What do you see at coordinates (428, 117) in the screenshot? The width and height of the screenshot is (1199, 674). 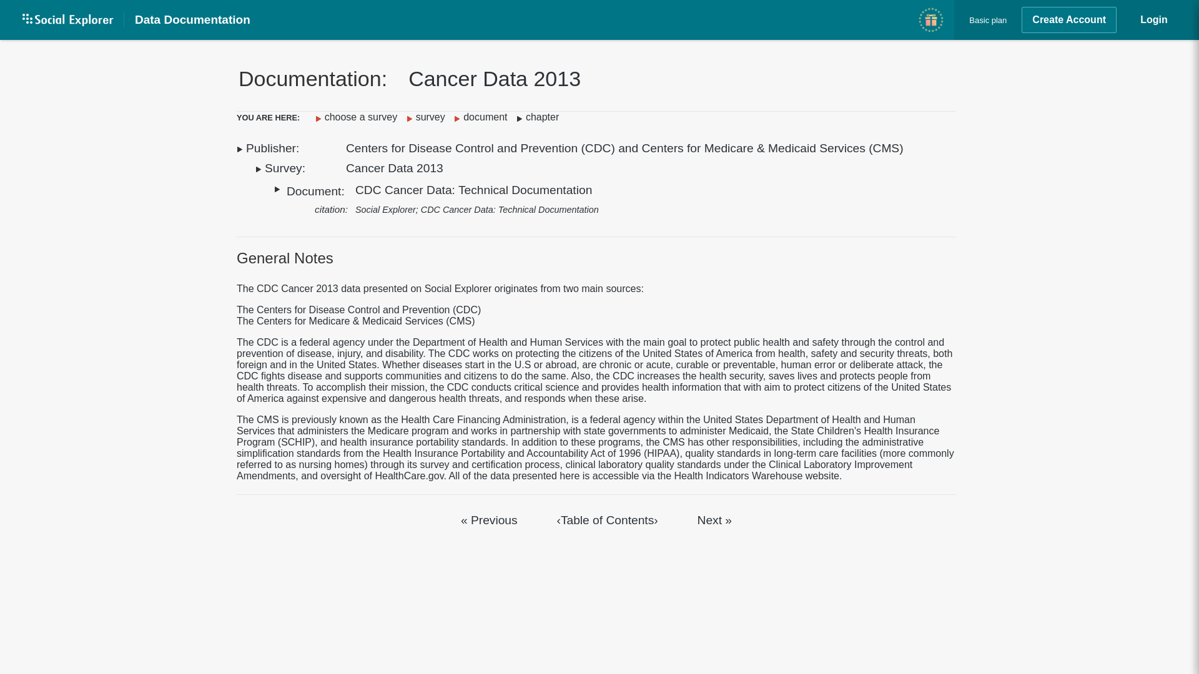 I see `survey` at bounding box center [428, 117].